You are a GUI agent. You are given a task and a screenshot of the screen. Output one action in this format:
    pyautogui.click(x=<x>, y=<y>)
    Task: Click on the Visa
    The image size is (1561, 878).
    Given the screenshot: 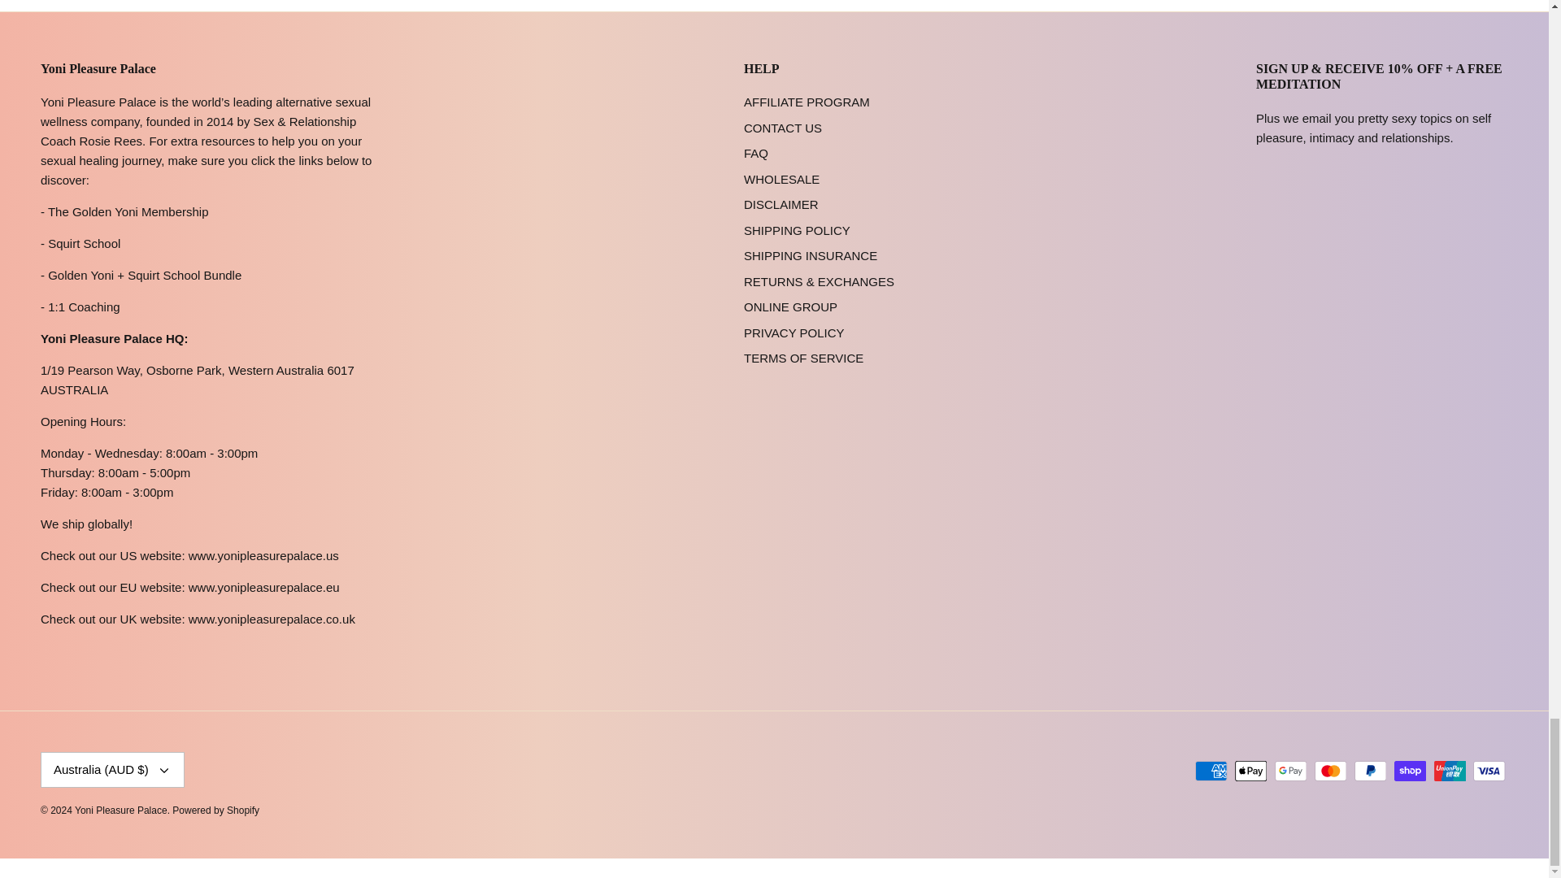 What is the action you would take?
    pyautogui.click(x=1489, y=771)
    